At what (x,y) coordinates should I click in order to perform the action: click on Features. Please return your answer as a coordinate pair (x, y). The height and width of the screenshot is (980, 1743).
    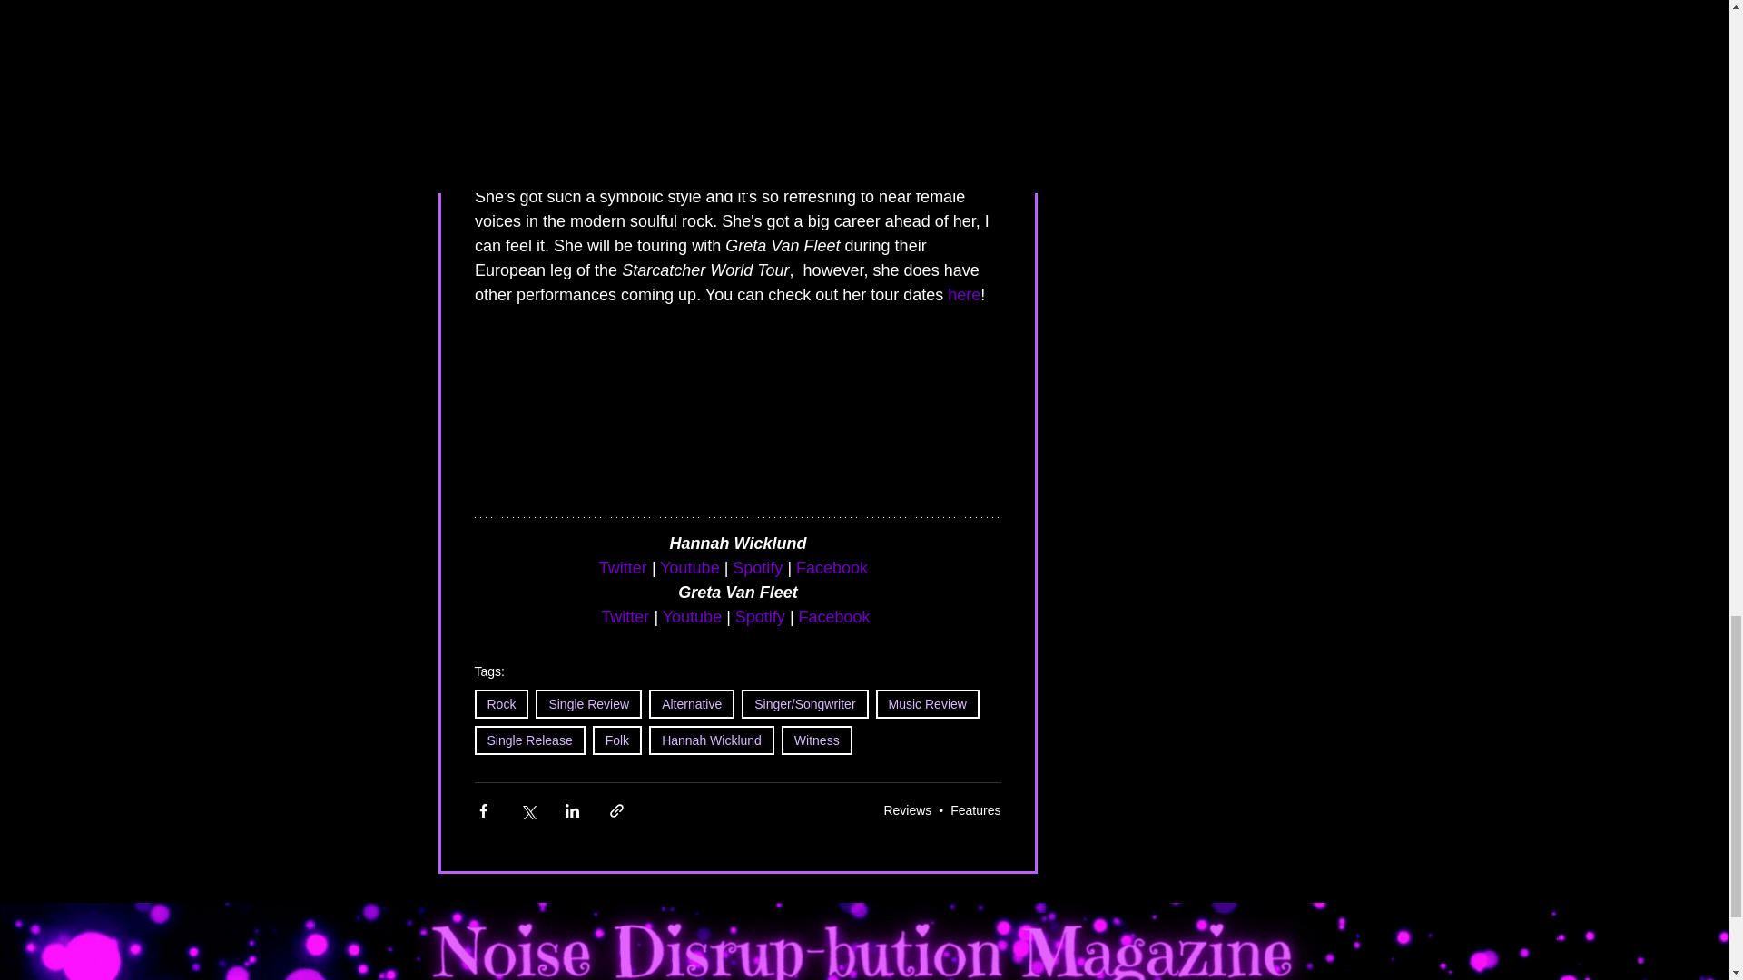
    Looking at the image, I should click on (975, 809).